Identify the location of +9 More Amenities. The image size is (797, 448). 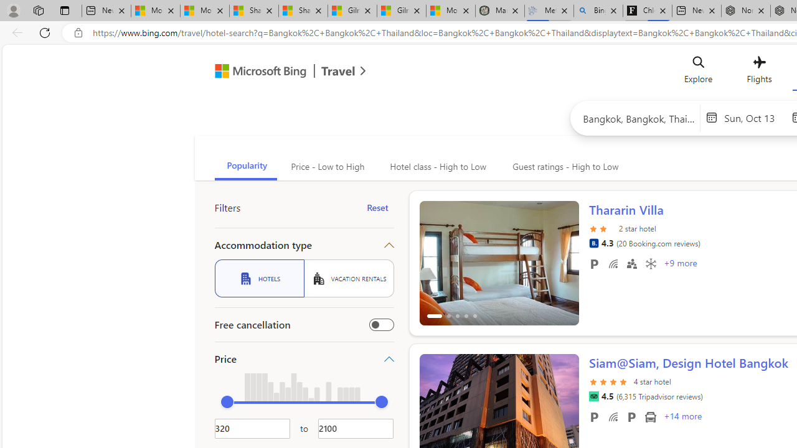
(680, 264).